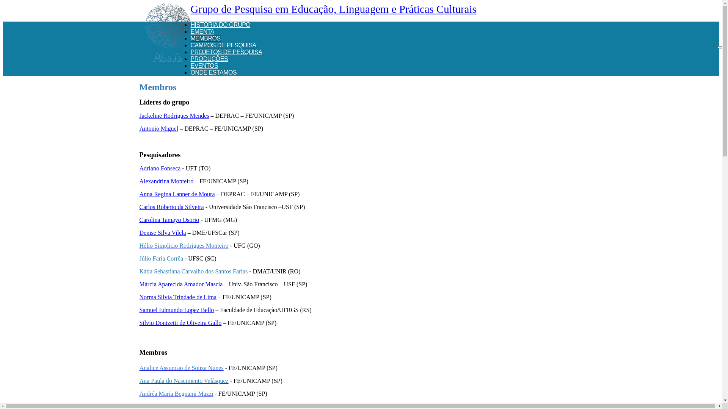 The width and height of the screenshot is (728, 409). What do you see at coordinates (213, 73) in the screenshot?
I see `ONDE ESTAMOS` at bounding box center [213, 73].